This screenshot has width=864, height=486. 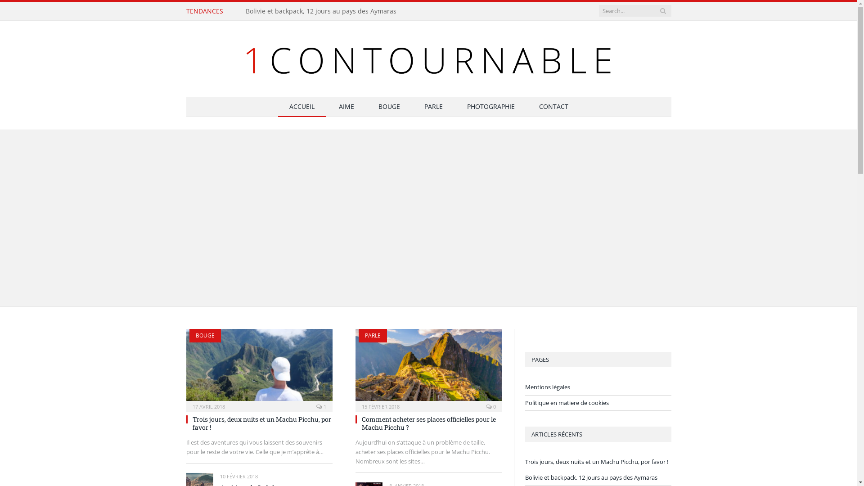 I want to click on Trois jours, deux nuits et un Machu Picchu, por favor !, so click(x=262, y=423).